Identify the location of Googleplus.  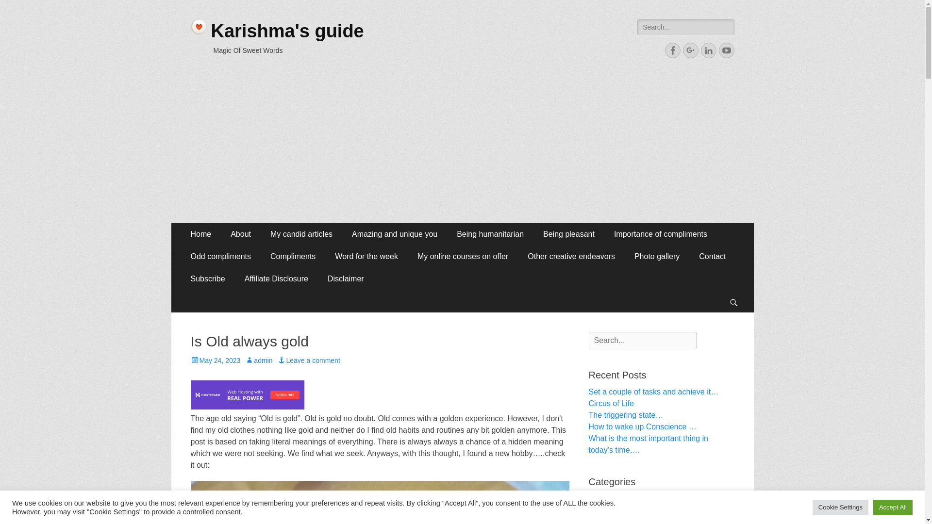
(690, 50).